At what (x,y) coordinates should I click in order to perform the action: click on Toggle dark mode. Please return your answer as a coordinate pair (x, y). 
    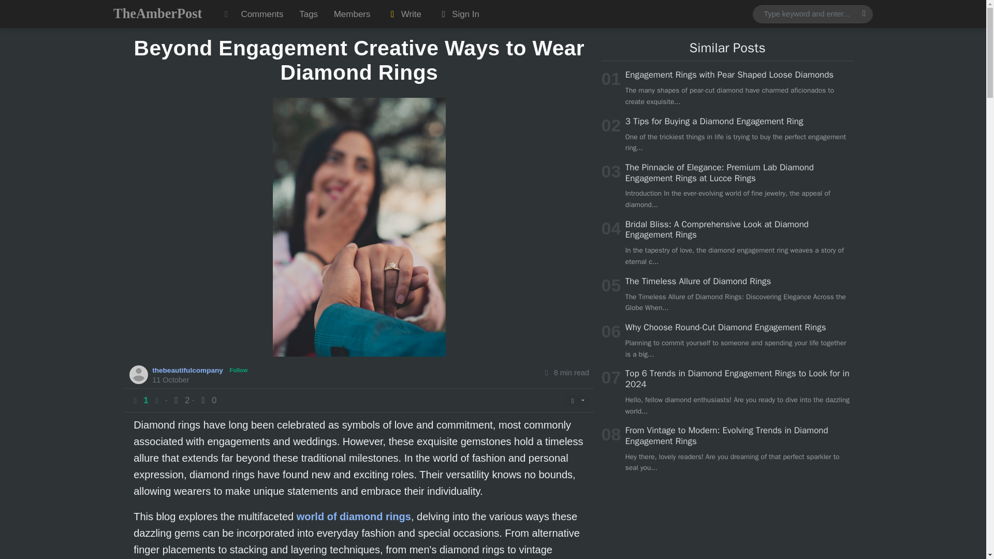
    Looking at the image, I should click on (226, 14).